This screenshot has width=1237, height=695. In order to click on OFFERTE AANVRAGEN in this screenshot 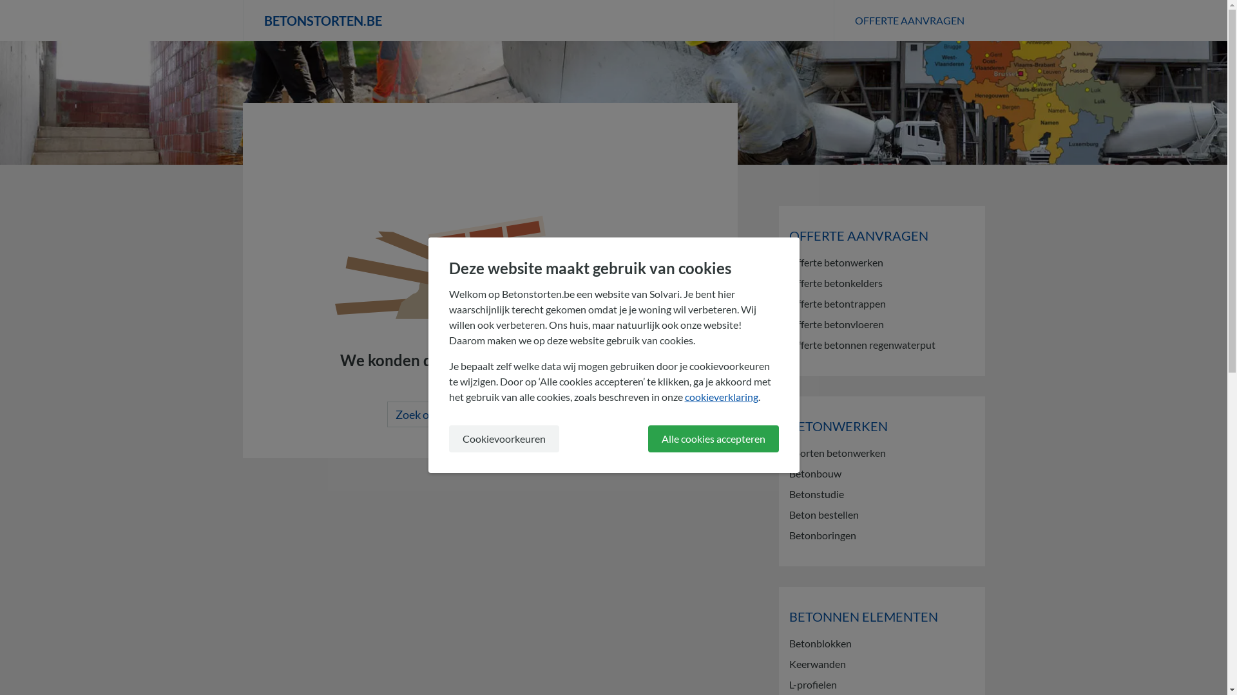, I will do `click(910, 21)`.